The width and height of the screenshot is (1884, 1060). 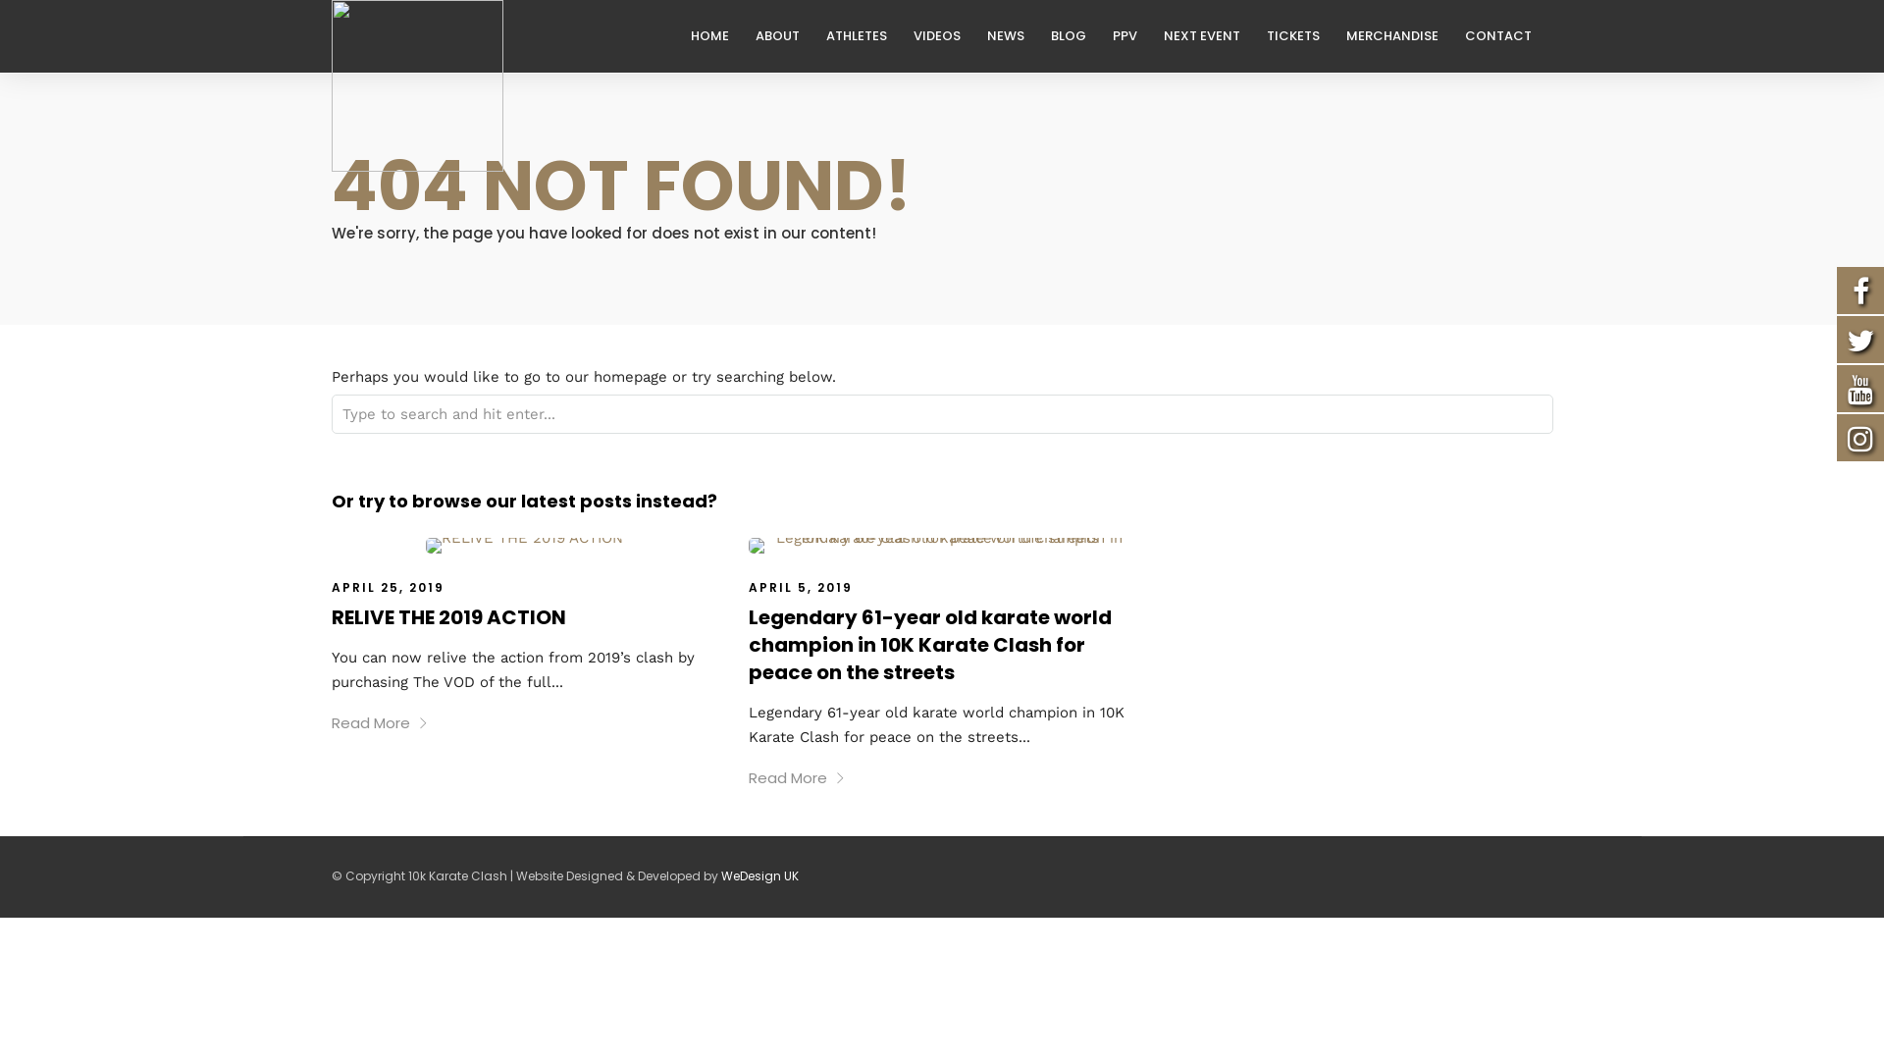 I want to click on NEXT EVENT, so click(x=1211, y=36).